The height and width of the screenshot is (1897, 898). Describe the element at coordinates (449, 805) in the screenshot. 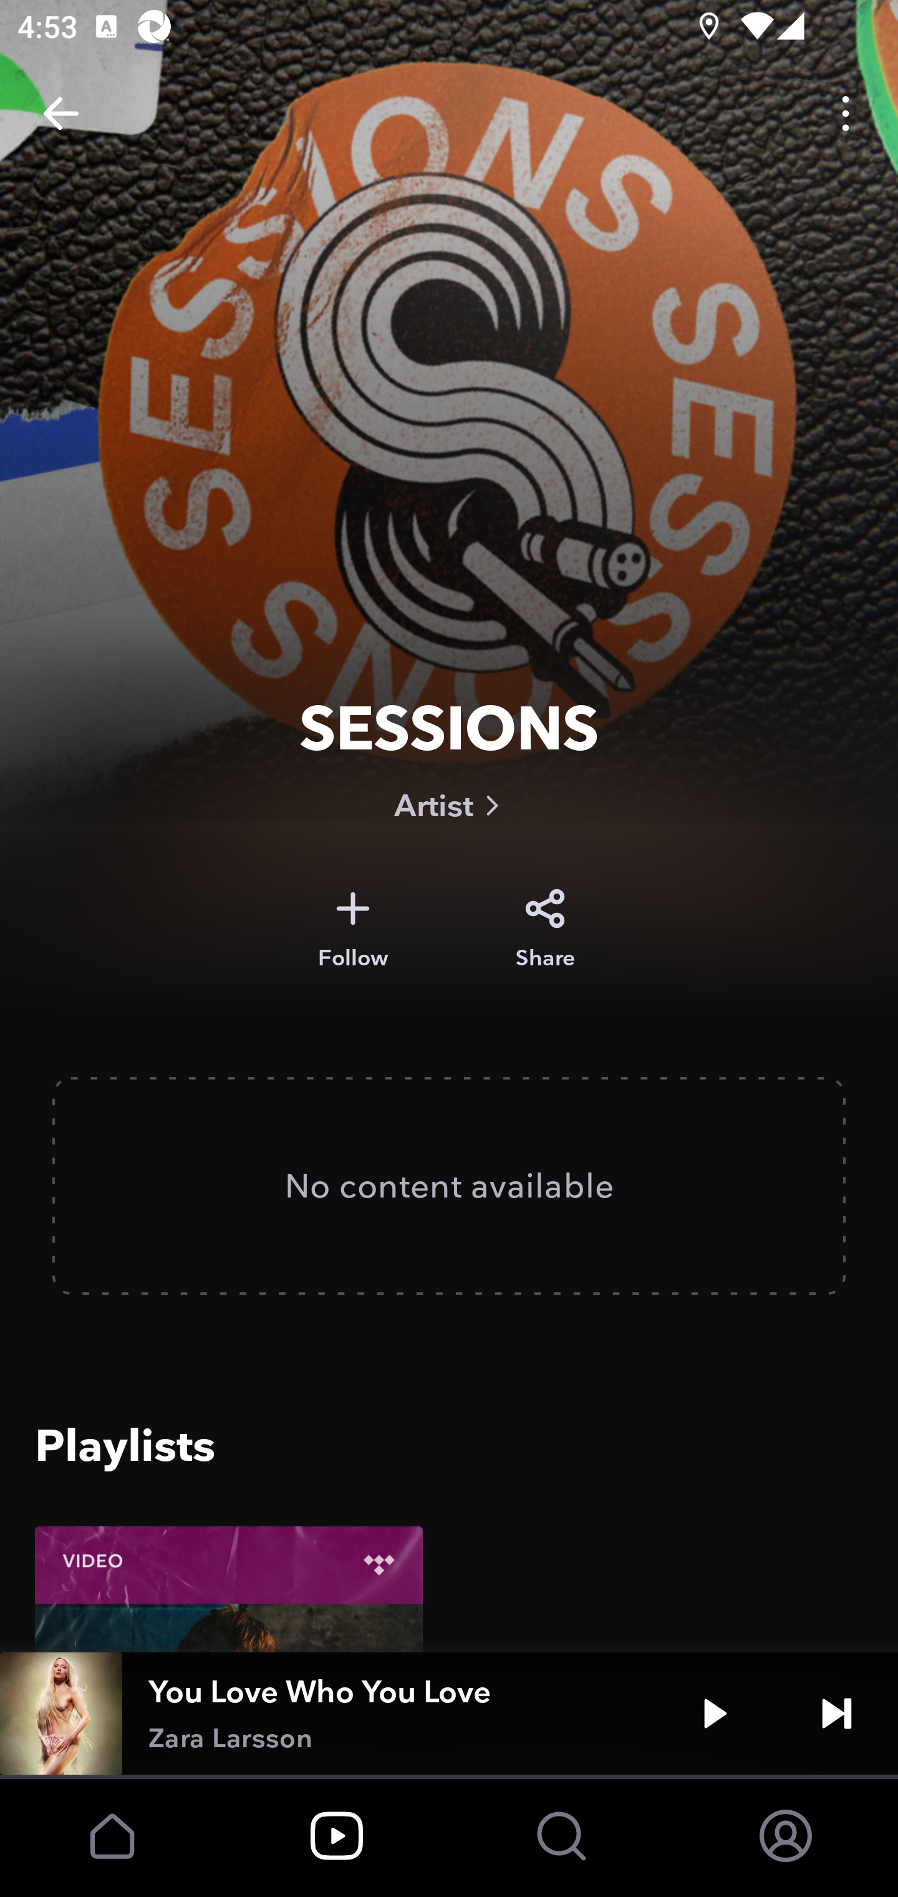

I see `Artist` at that location.